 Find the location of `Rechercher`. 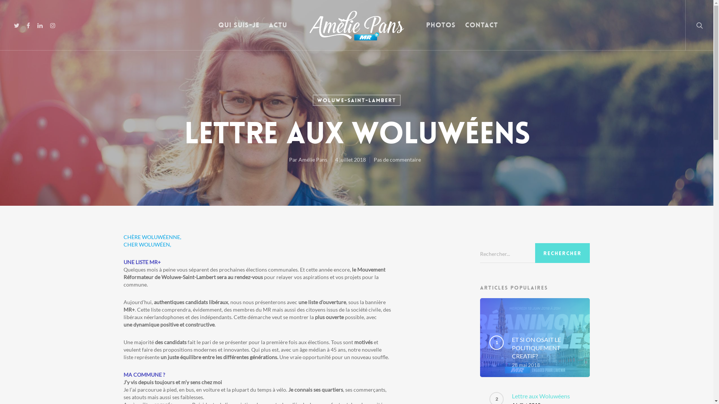

Rechercher is located at coordinates (562, 253).